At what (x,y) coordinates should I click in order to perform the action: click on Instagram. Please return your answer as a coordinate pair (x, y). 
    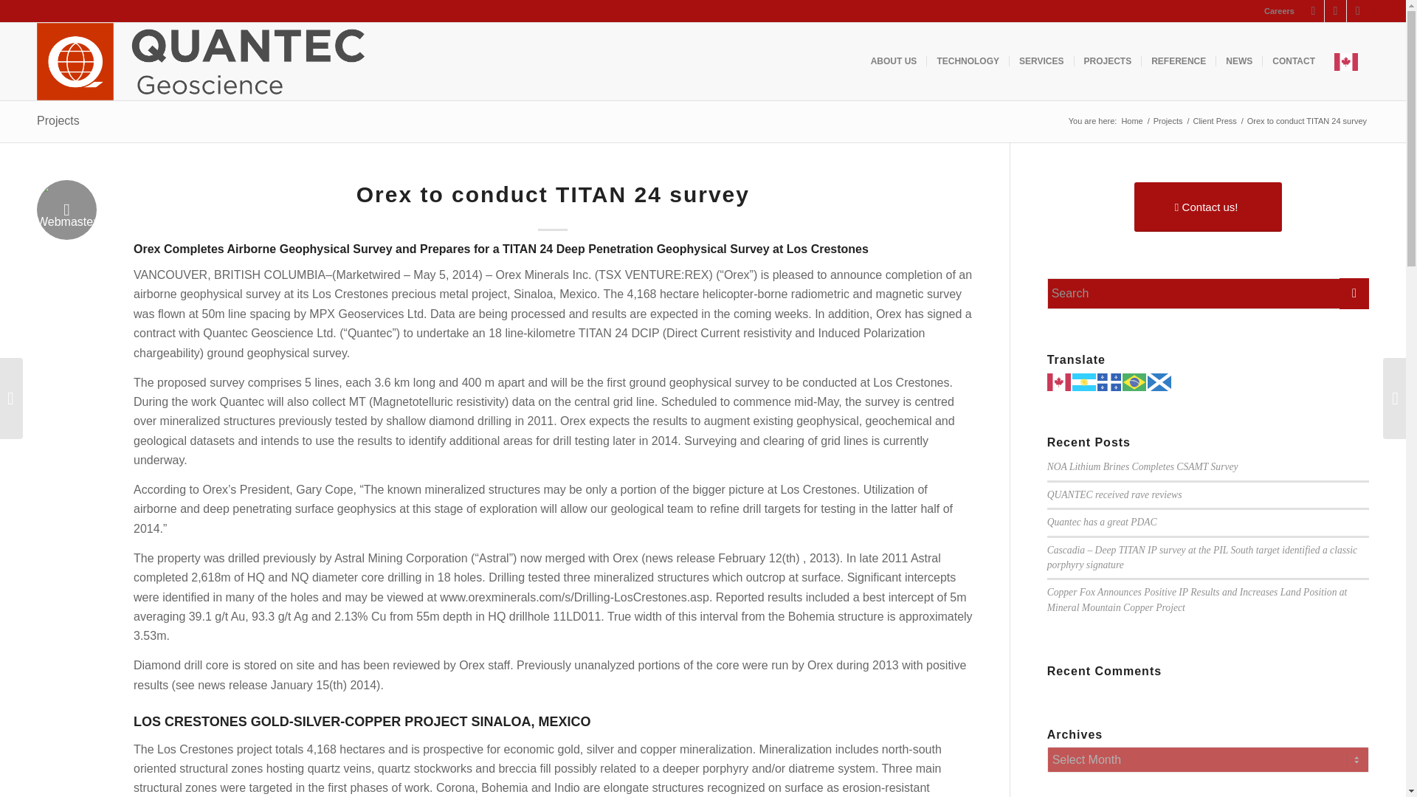
    Looking at the image, I should click on (1312, 11).